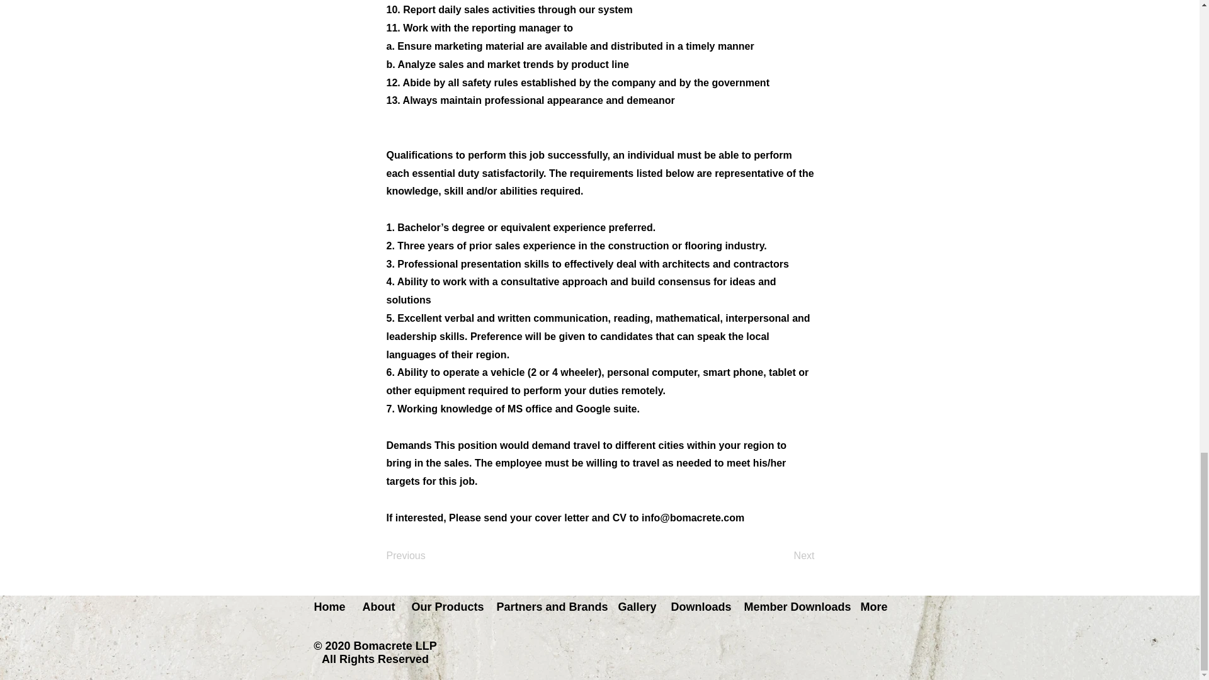 This screenshot has width=1209, height=680. Describe the element at coordinates (329, 607) in the screenshot. I see `Home` at that location.